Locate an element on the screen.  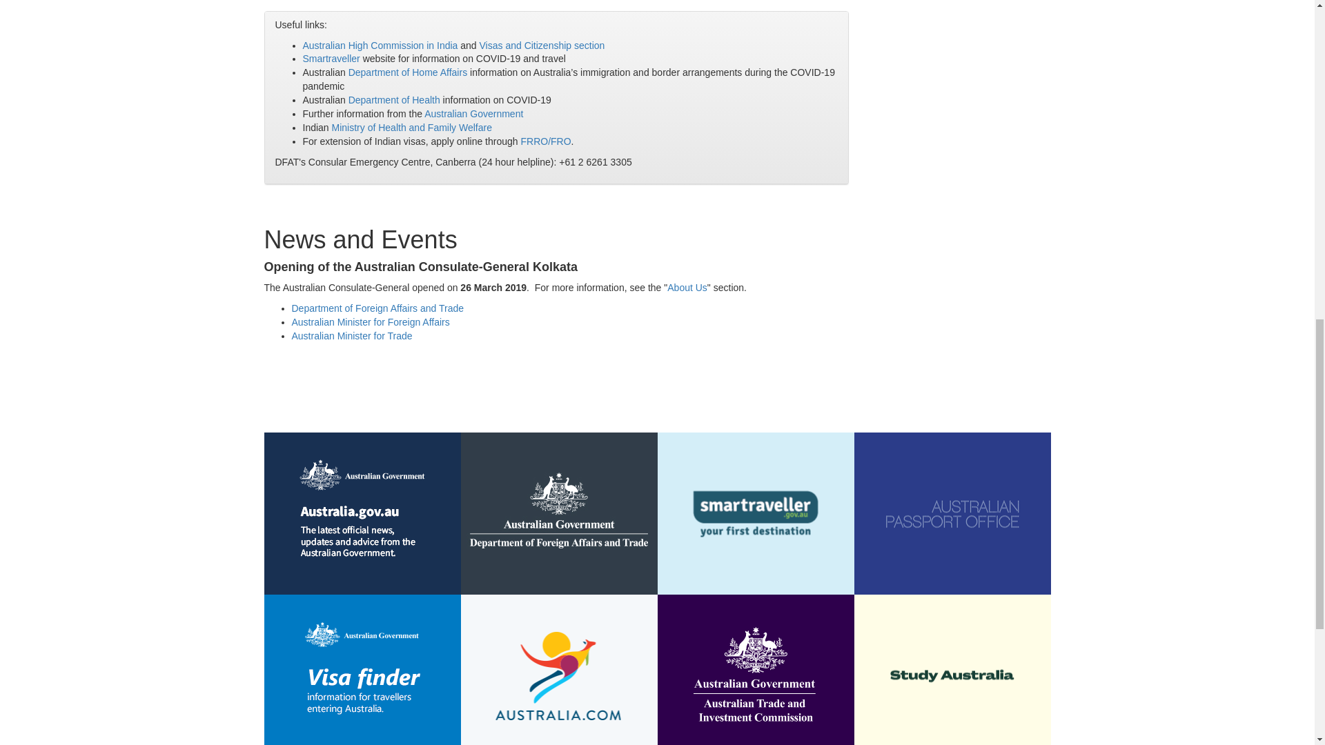
Smartraveller is located at coordinates (330, 58).